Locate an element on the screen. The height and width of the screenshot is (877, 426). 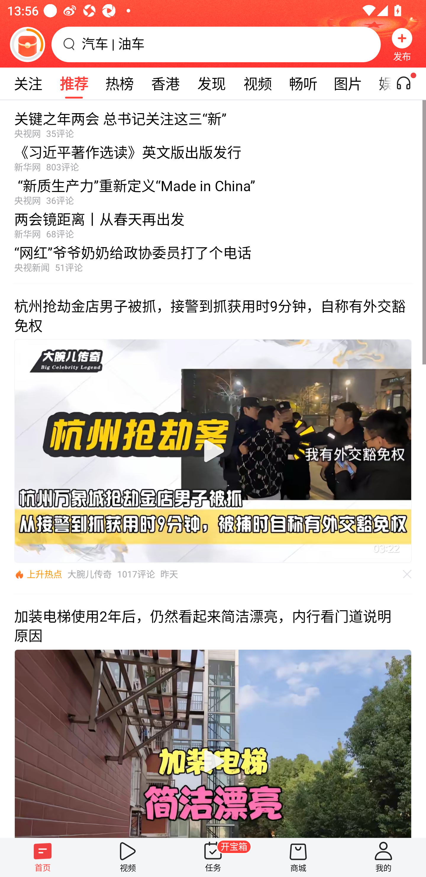
不感兴趣 is located at coordinates (407, 574).